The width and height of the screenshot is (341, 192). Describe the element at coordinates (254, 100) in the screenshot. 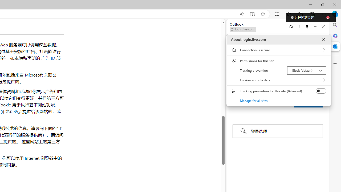

I see `Manage for all sites` at that location.